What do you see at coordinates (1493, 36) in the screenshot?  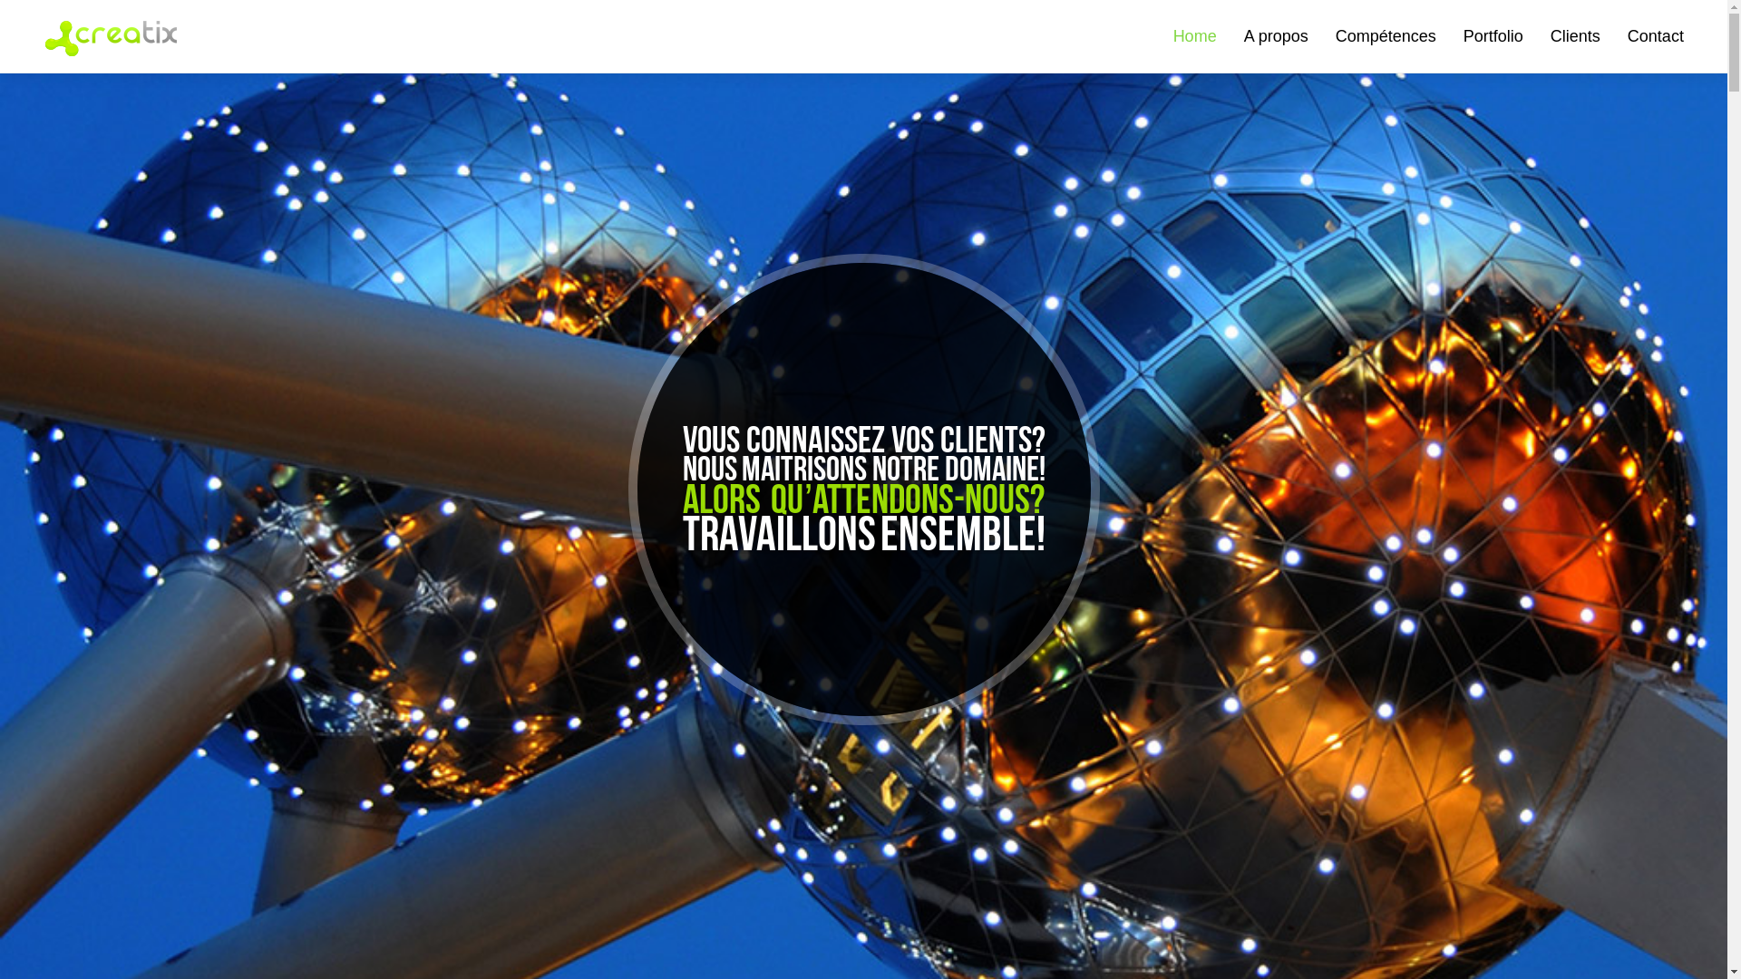 I see `Portfolio` at bounding box center [1493, 36].